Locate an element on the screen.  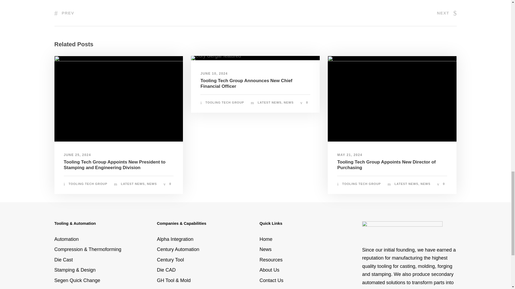
Posts by Tooling Tech Group is located at coordinates (225, 102).